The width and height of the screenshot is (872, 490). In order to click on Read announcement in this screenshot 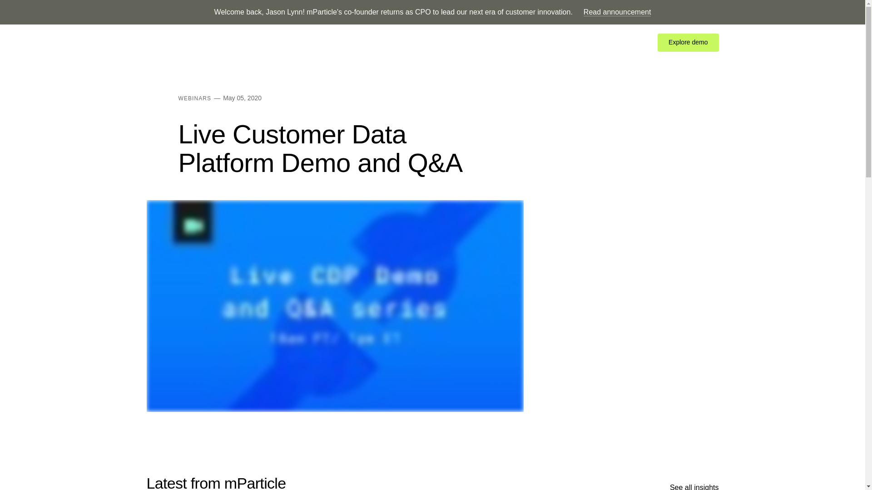, I will do `click(617, 12)`.